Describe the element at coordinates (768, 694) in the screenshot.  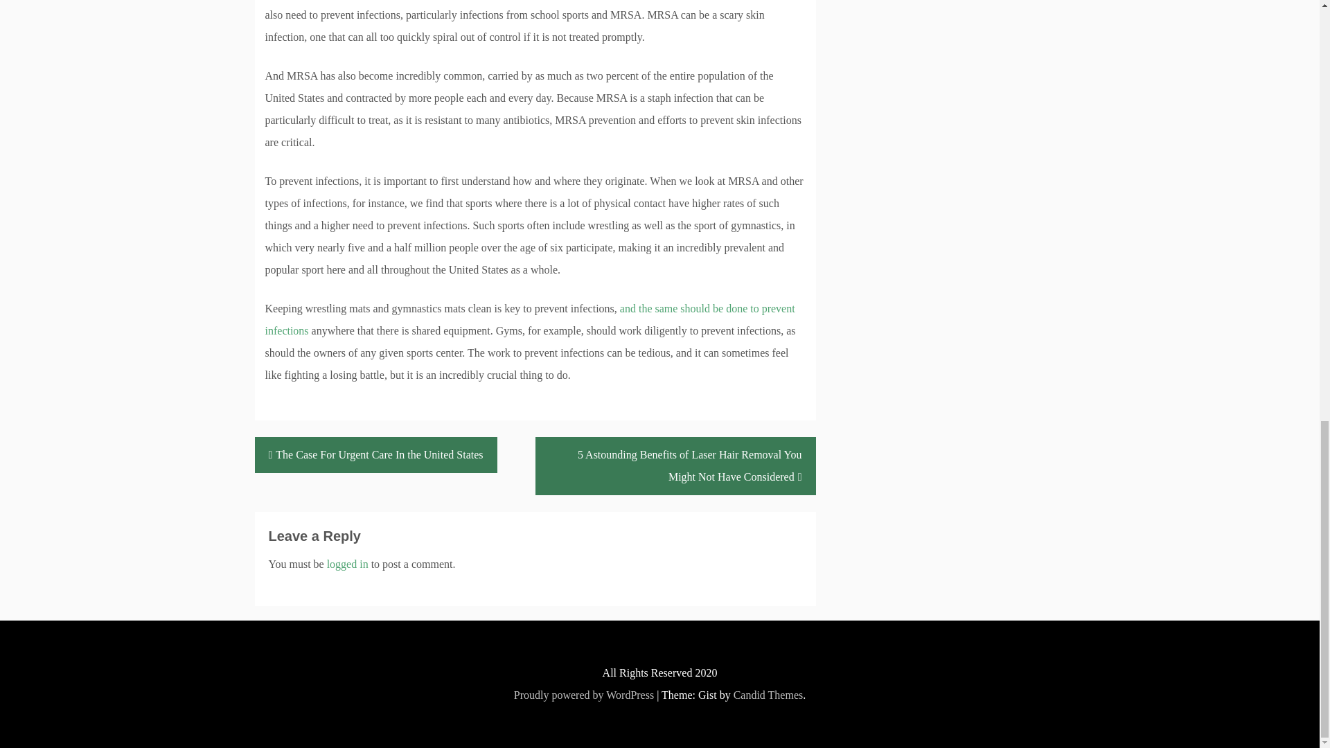
I see `Candid Themes` at that location.